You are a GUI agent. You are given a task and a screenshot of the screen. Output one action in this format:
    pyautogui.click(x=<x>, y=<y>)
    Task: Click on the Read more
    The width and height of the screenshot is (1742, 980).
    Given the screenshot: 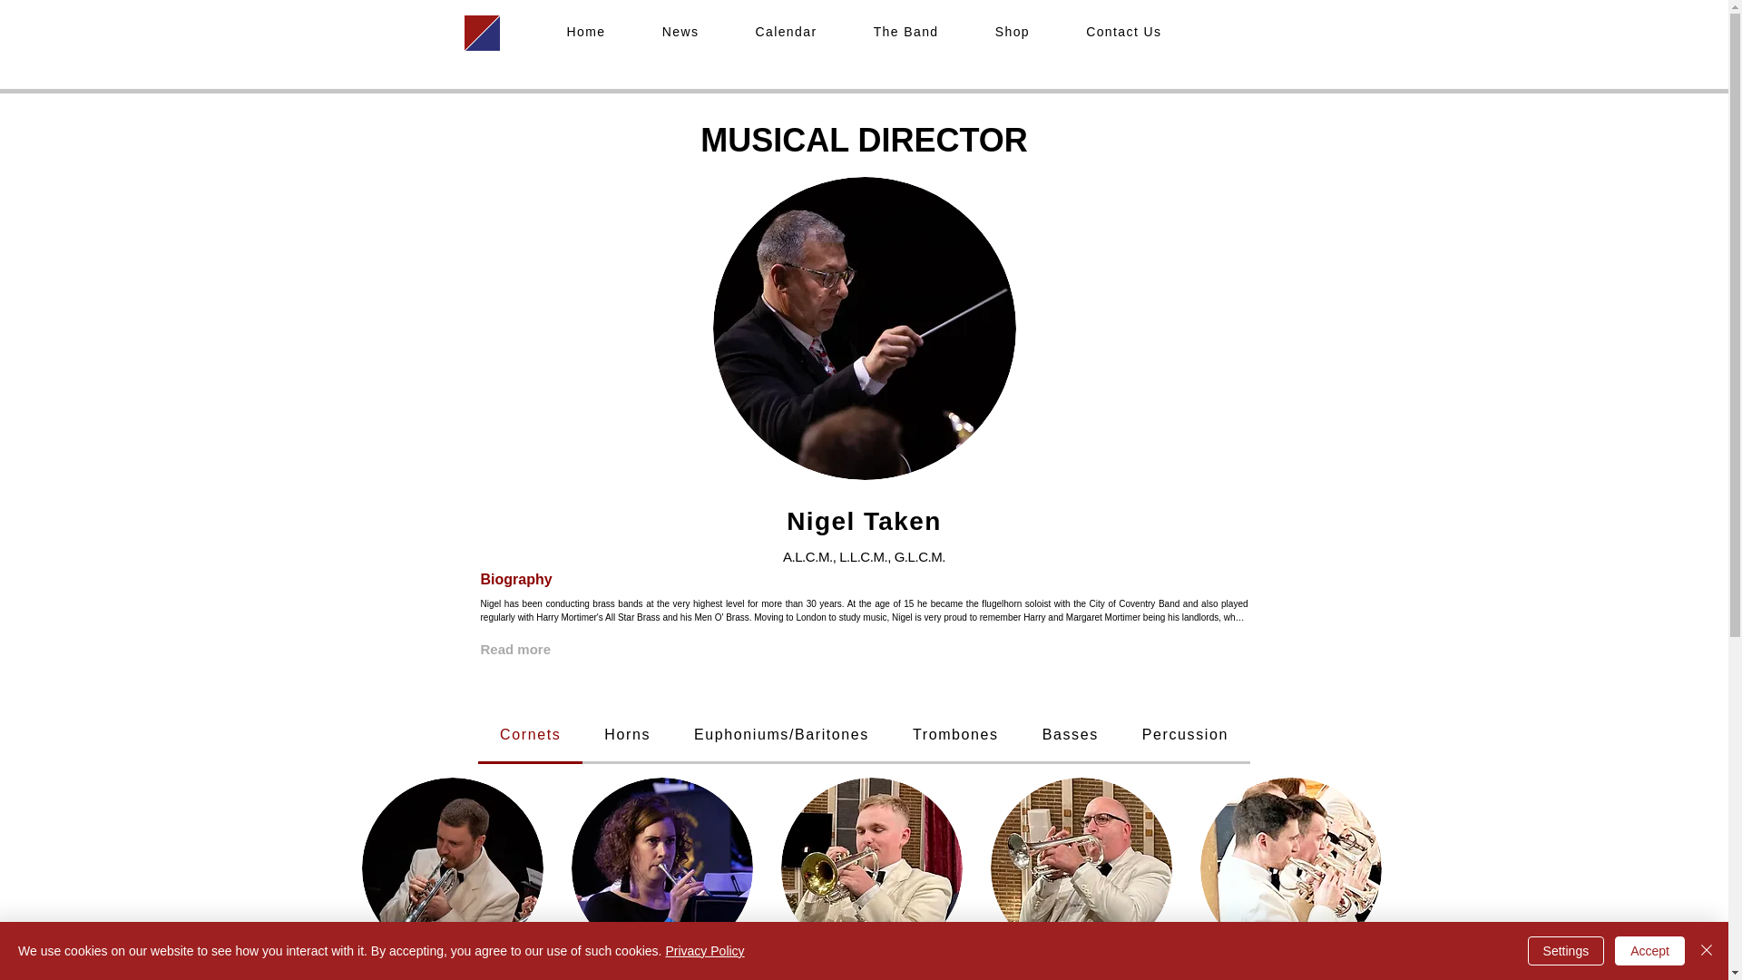 What is the action you would take?
    pyautogui.click(x=515, y=649)
    